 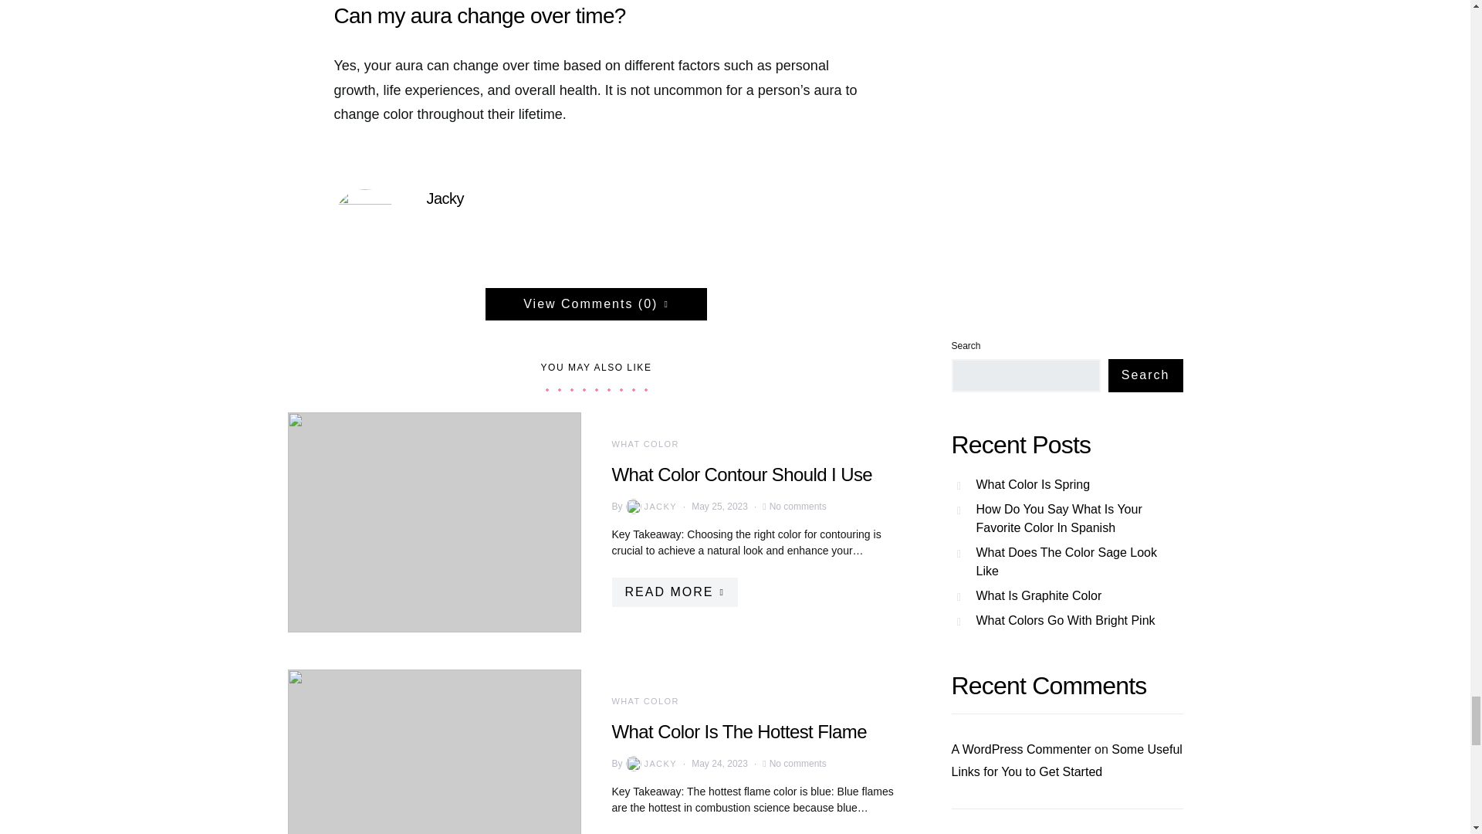 I want to click on Jacky, so click(x=445, y=198).